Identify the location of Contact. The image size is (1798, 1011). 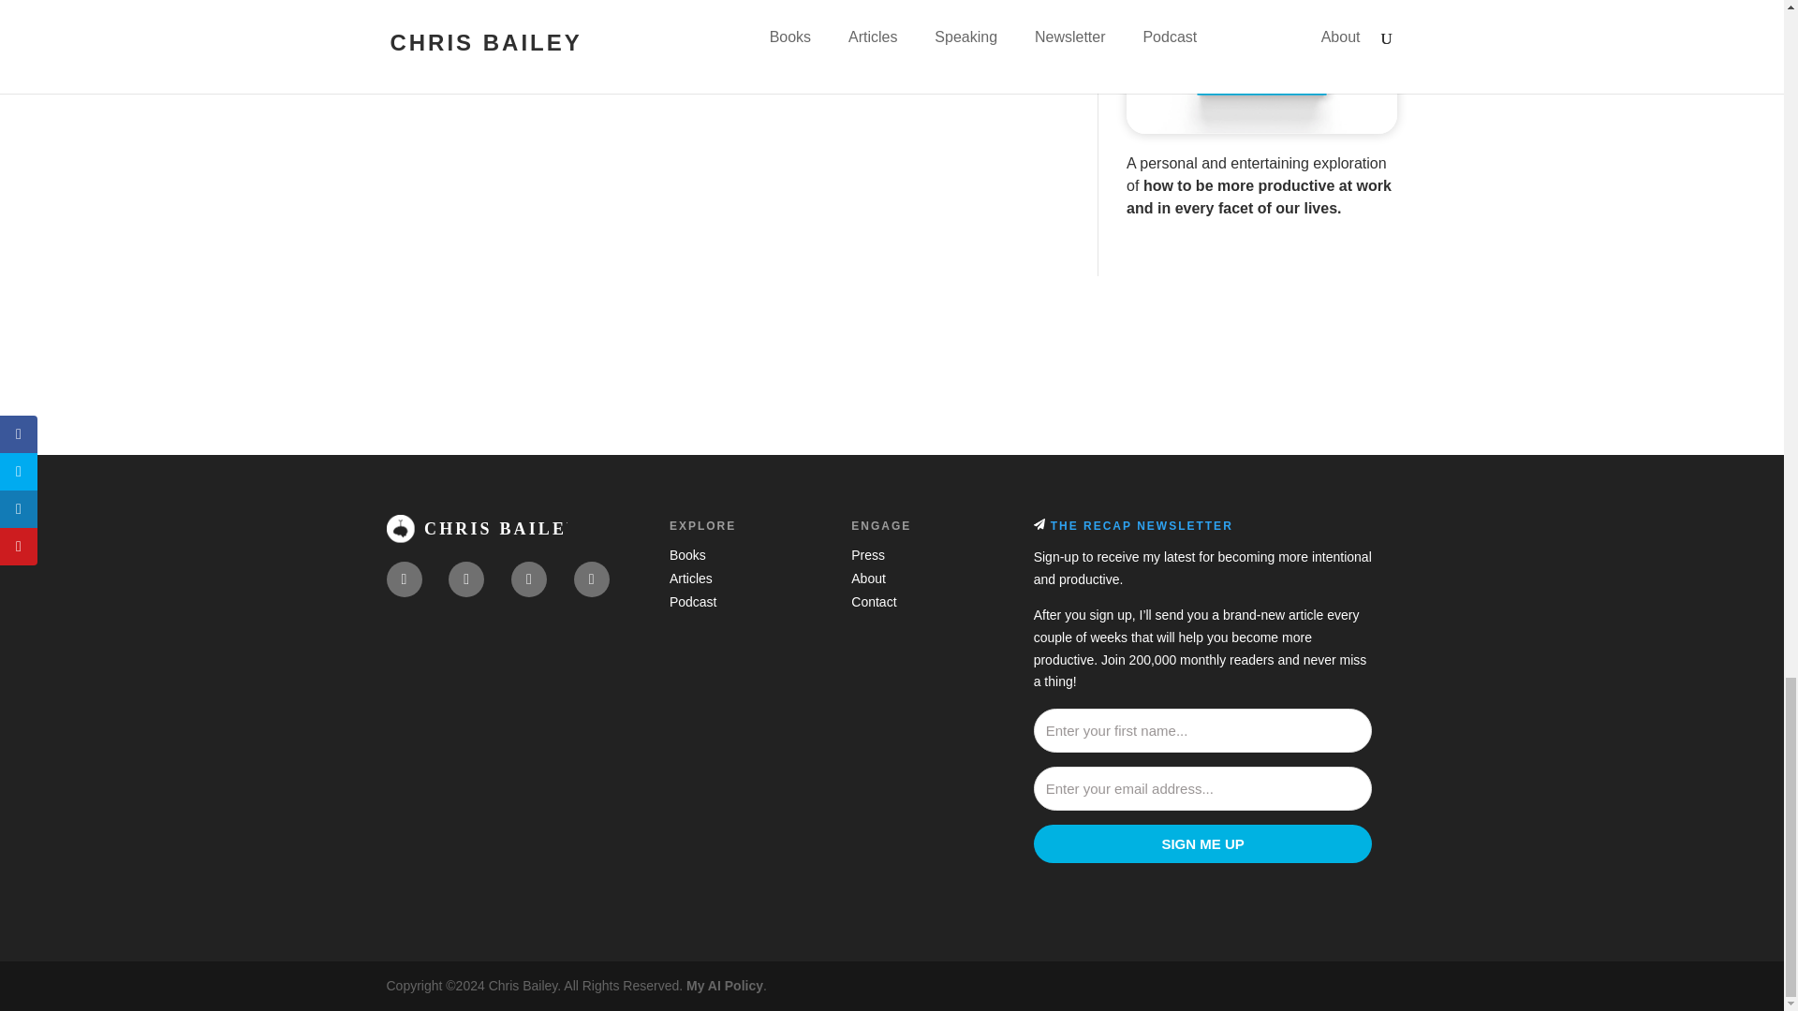
(873, 602).